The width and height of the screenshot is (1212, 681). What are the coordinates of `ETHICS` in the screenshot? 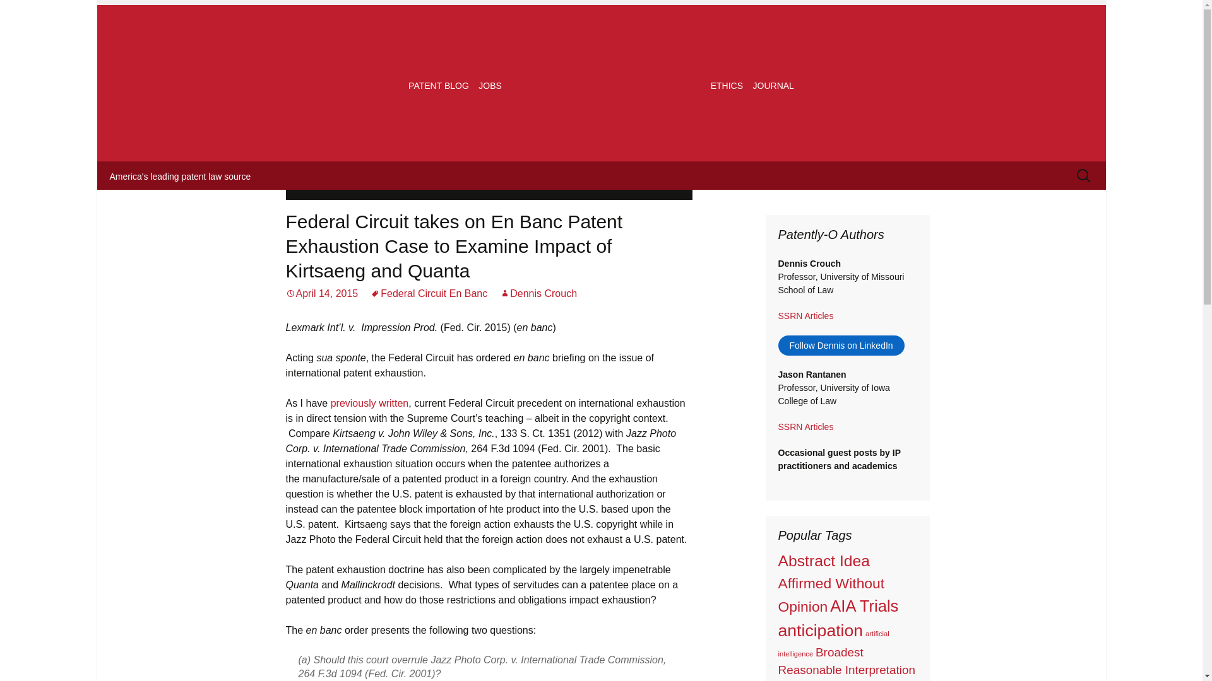 It's located at (726, 86).